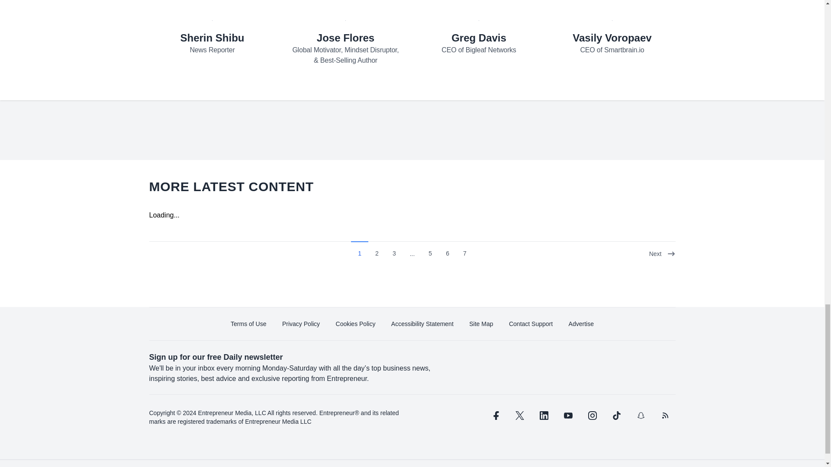 The height and width of the screenshot is (467, 831). I want to click on tiktok, so click(616, 415).